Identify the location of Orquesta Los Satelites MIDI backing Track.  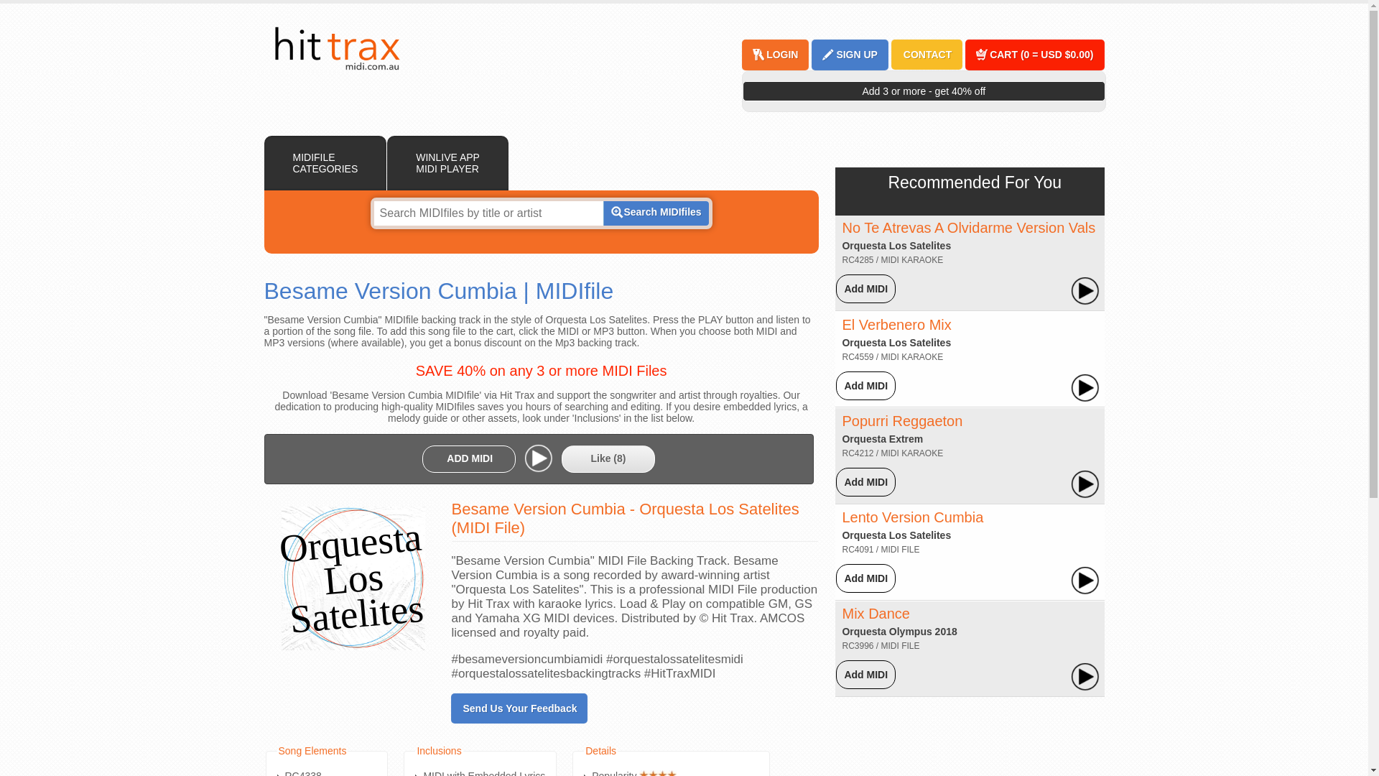
(896, 342).